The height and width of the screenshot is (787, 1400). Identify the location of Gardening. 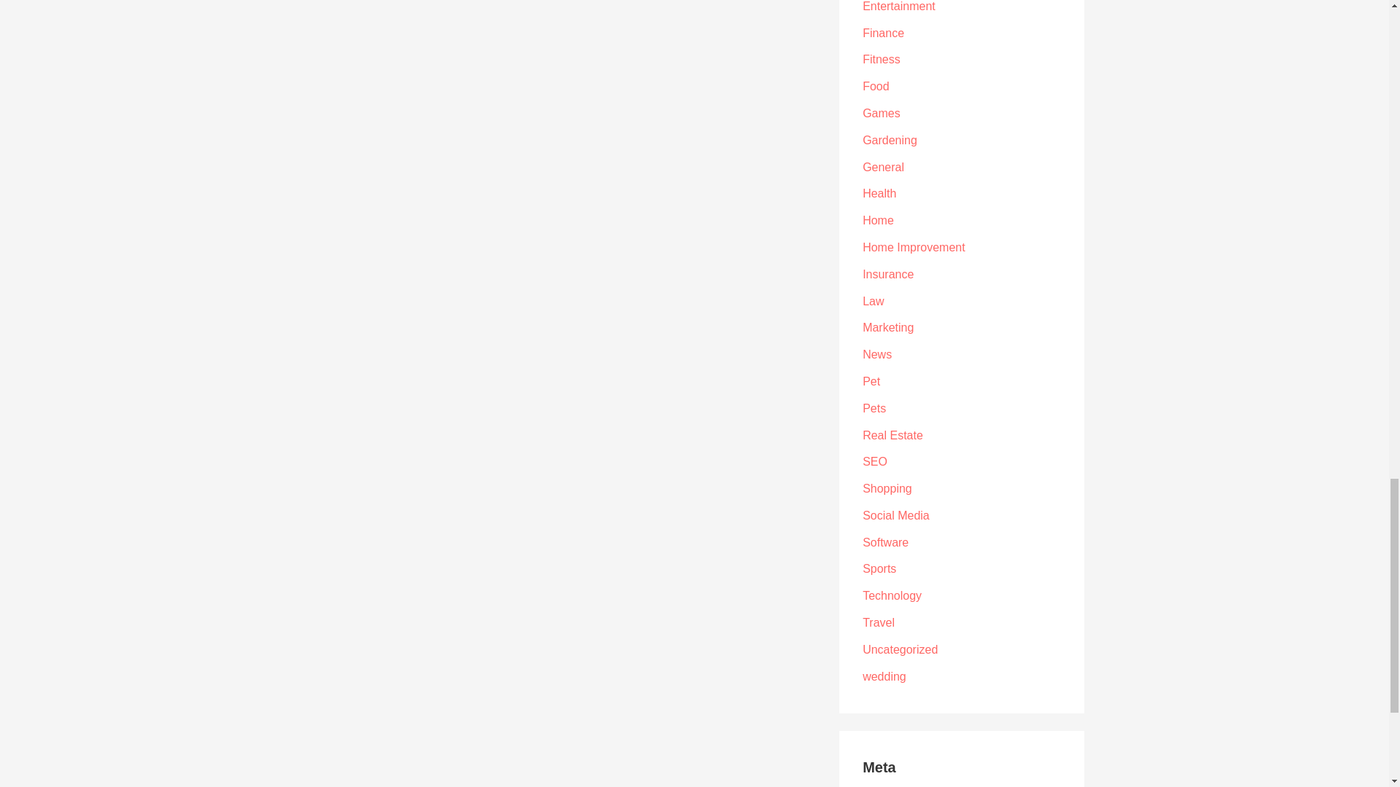
(890, 140).